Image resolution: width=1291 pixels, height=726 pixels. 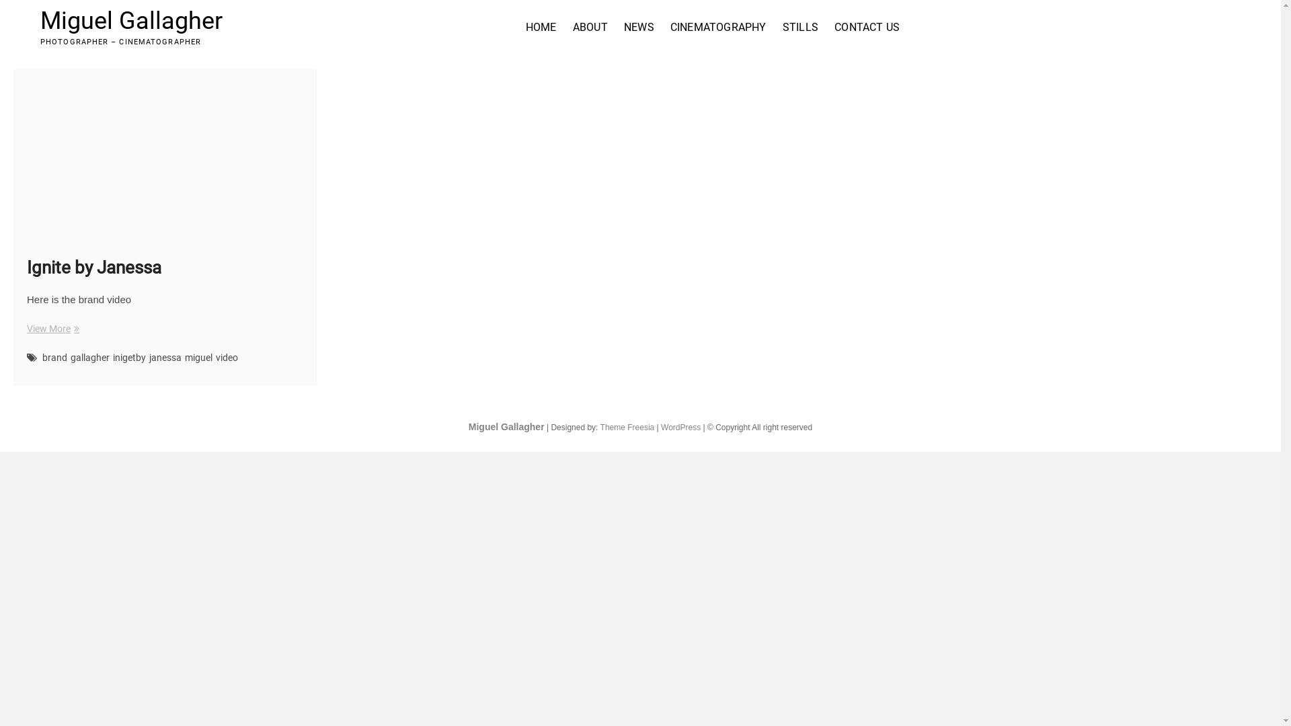 What do you see at coordinates (91, 359) in the screenshot?
I see `gallagher` at bounding box center [91, 359].